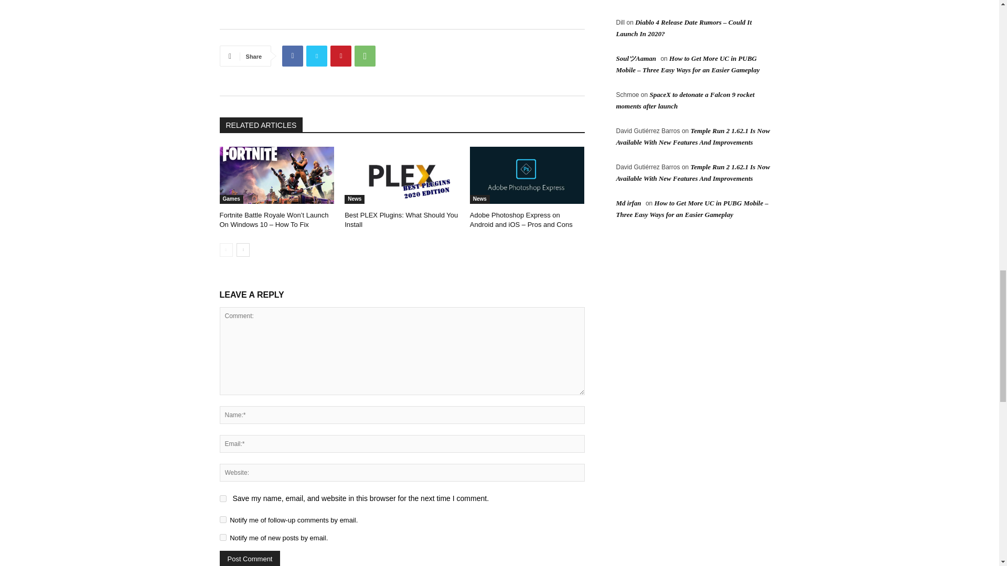  I want to click on Facebook, so click(292, 56).